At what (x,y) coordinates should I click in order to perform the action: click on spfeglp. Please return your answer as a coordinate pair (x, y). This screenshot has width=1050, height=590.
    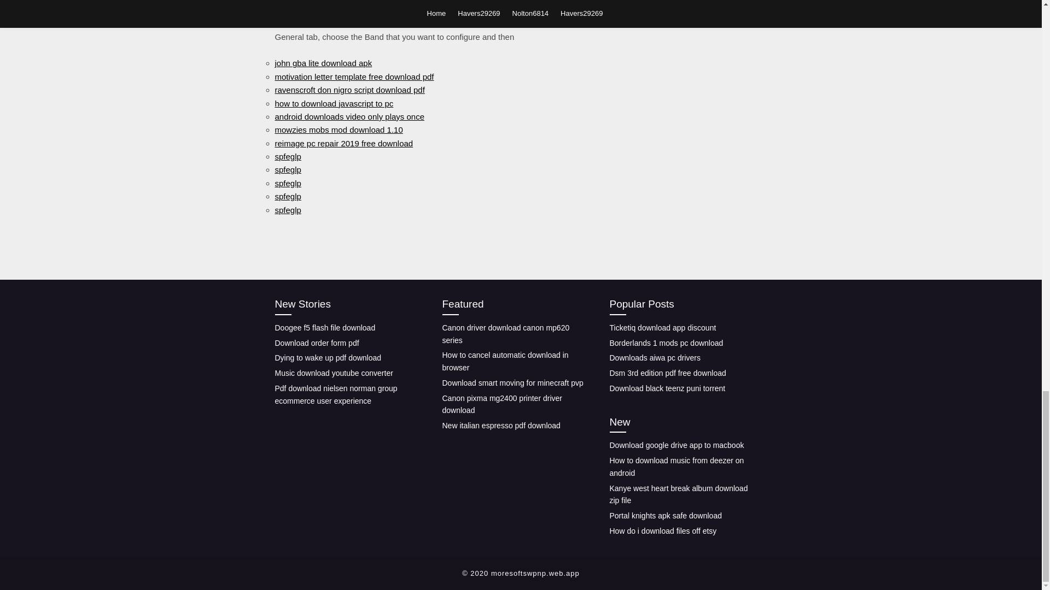
    Looking at the image, I should click on (287, 156).